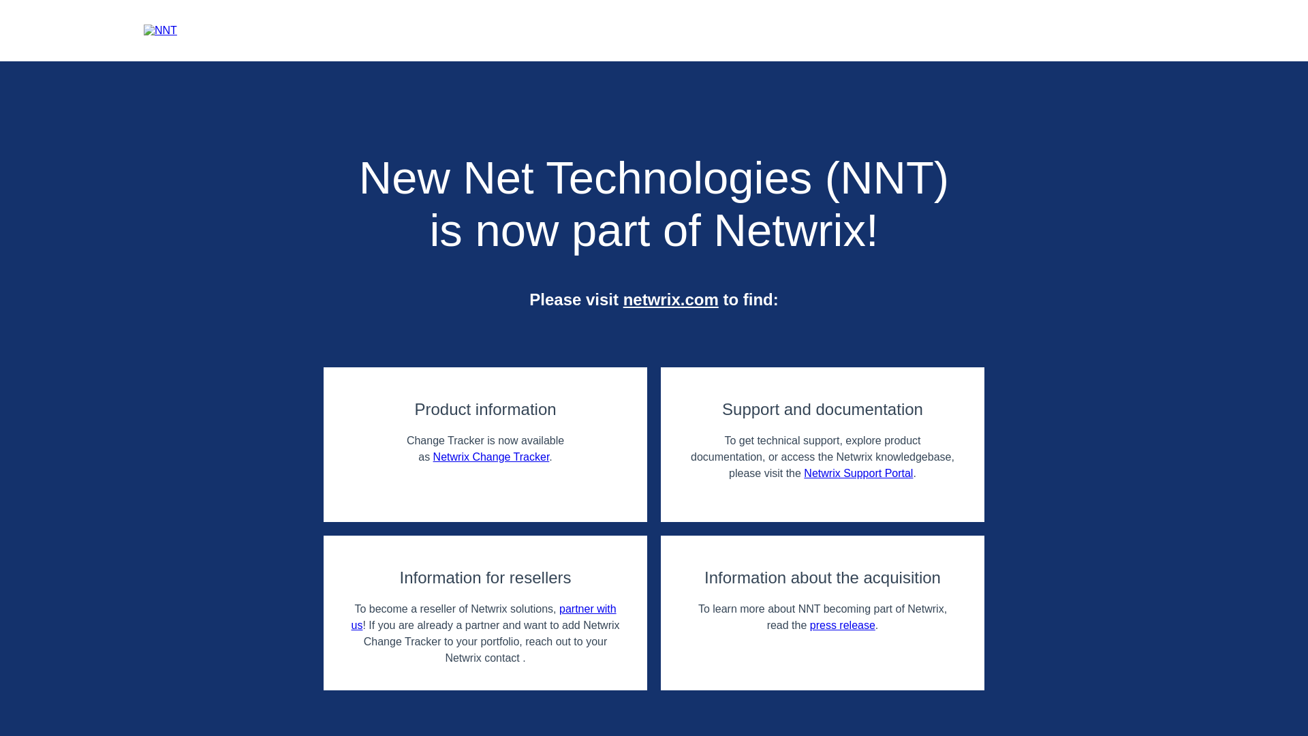  Describe the element at coordinates (842, 625) in the screenshot. I see `press release` at that location.